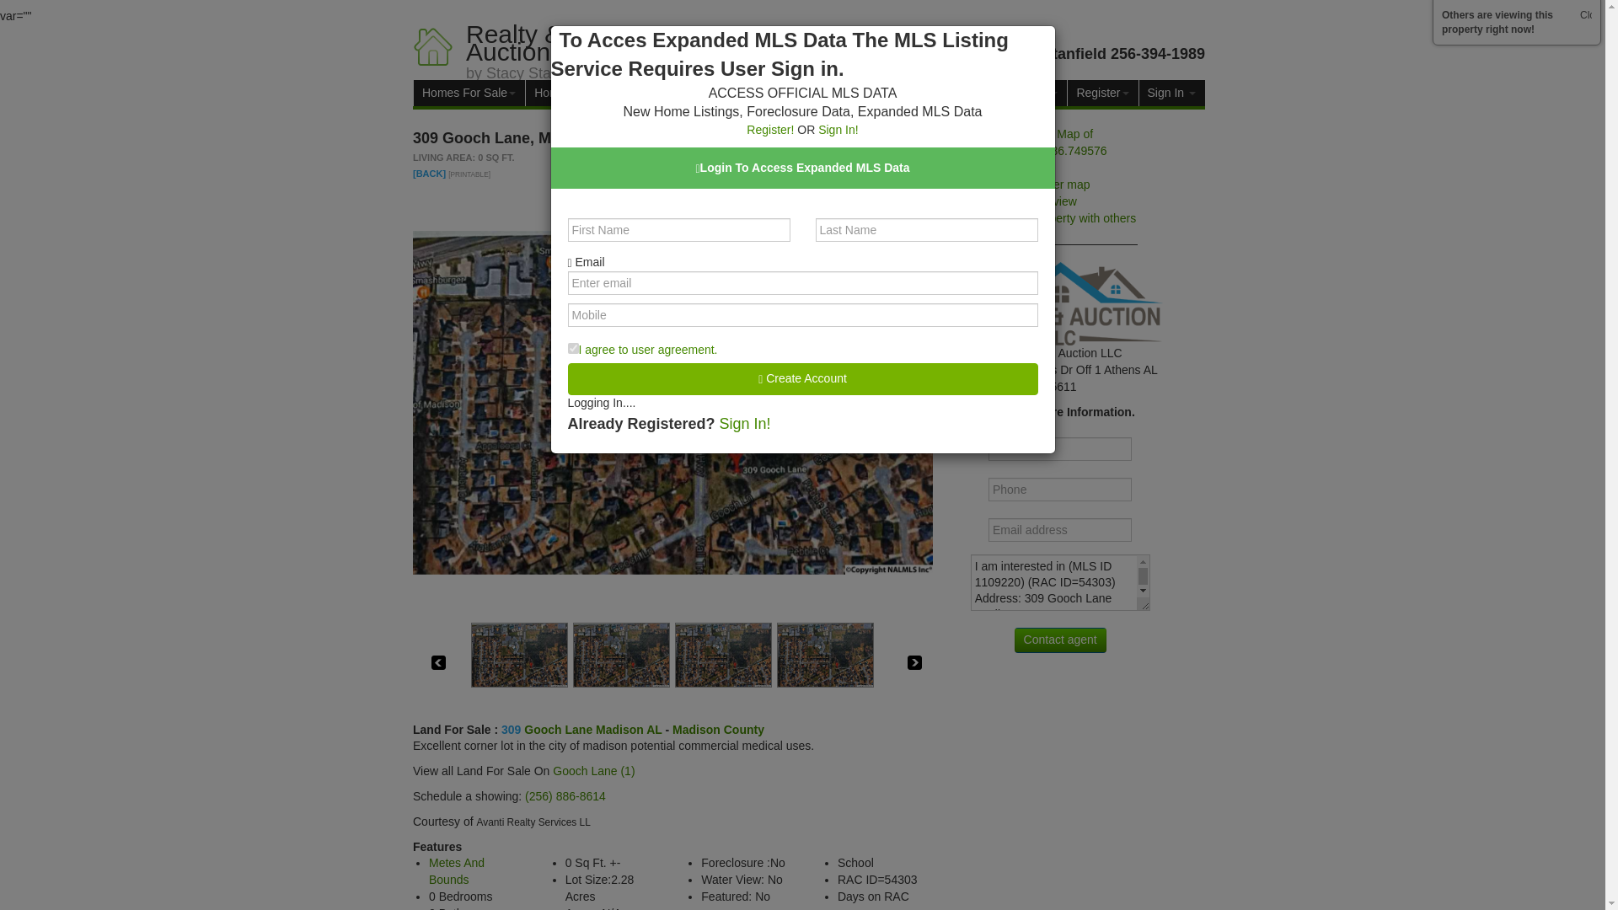 This screenshot has width=1618, height=910. Describe the element at coordinates (747, 93) in the screenshot. I see `Condos` at that location.